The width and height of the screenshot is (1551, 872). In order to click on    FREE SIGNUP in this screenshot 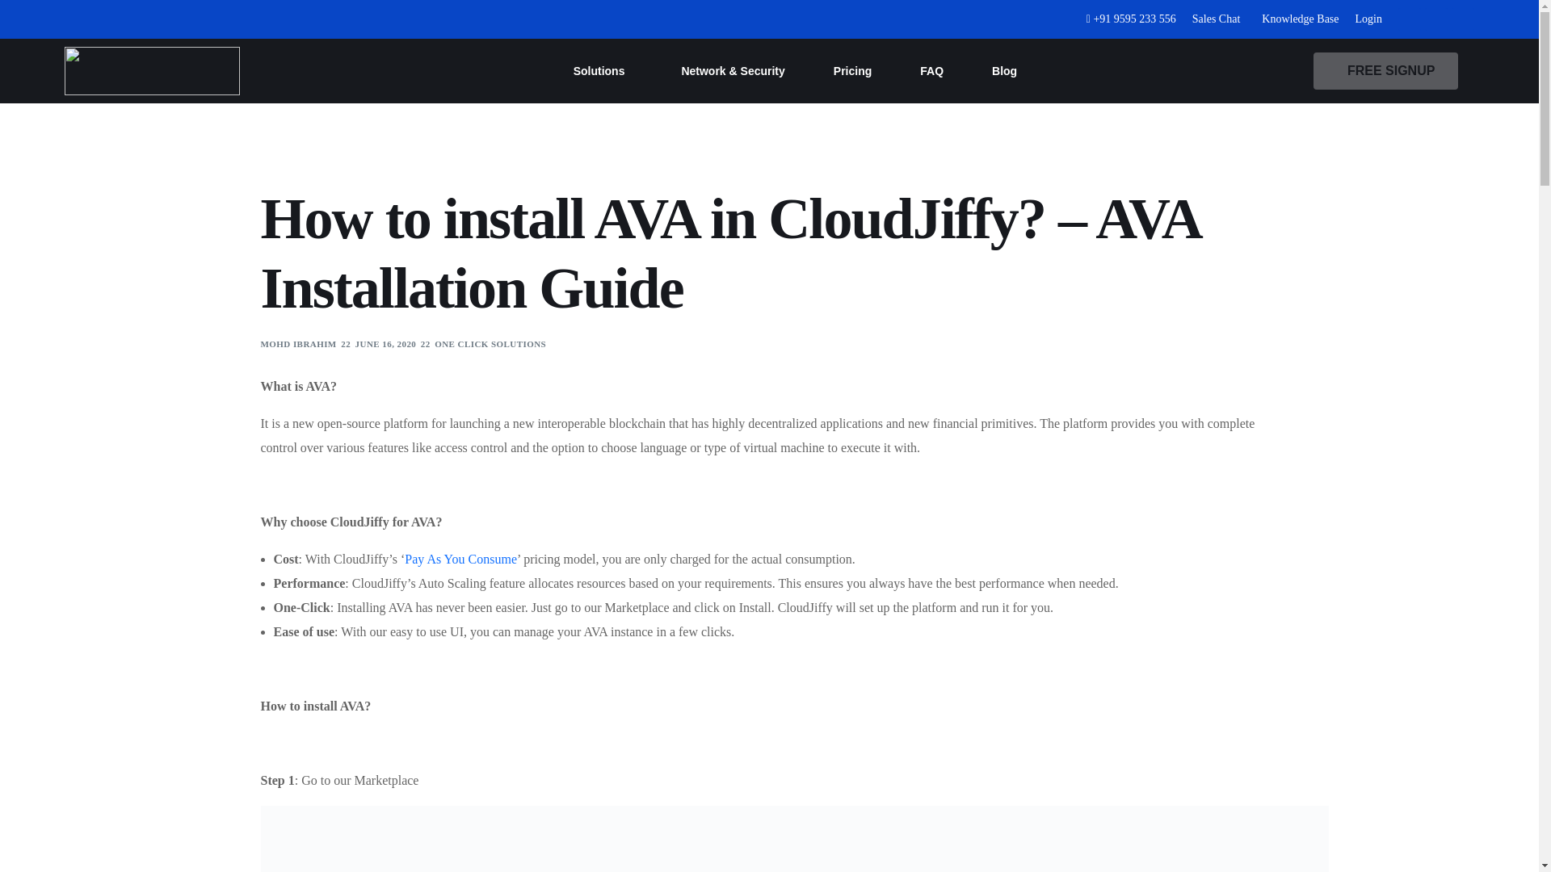, I will do `click(1385, 70)`.